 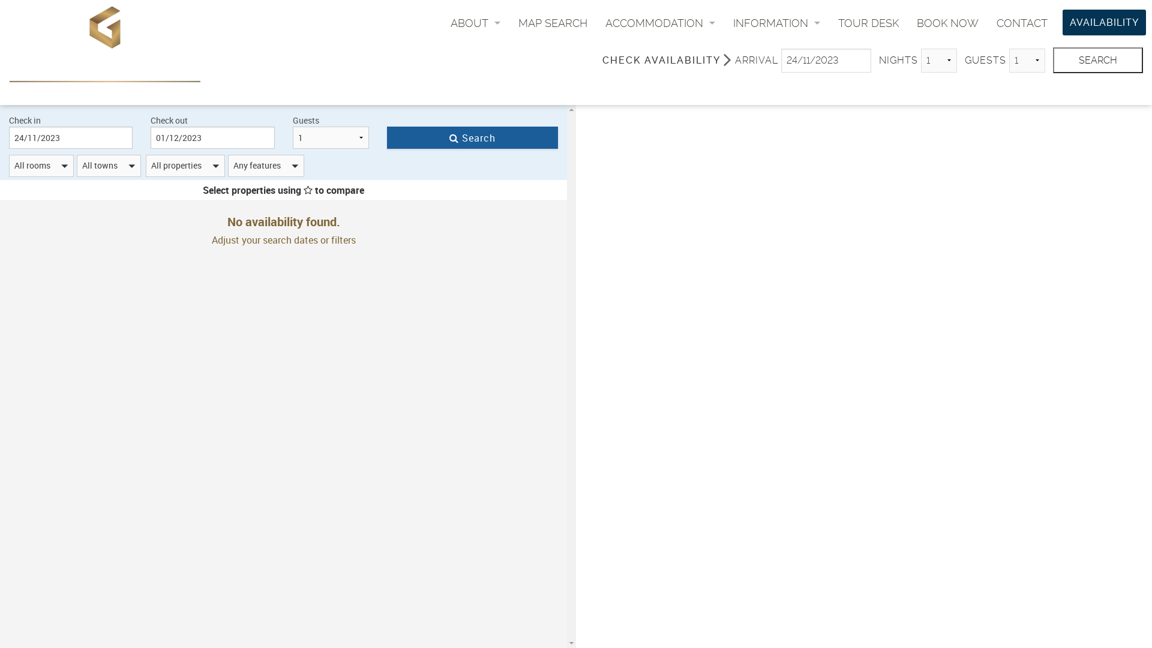 What do you see at coordinates (553, 23) in the screenshot?
I see `MAP SEARCH` at bounding box center [553, 23].